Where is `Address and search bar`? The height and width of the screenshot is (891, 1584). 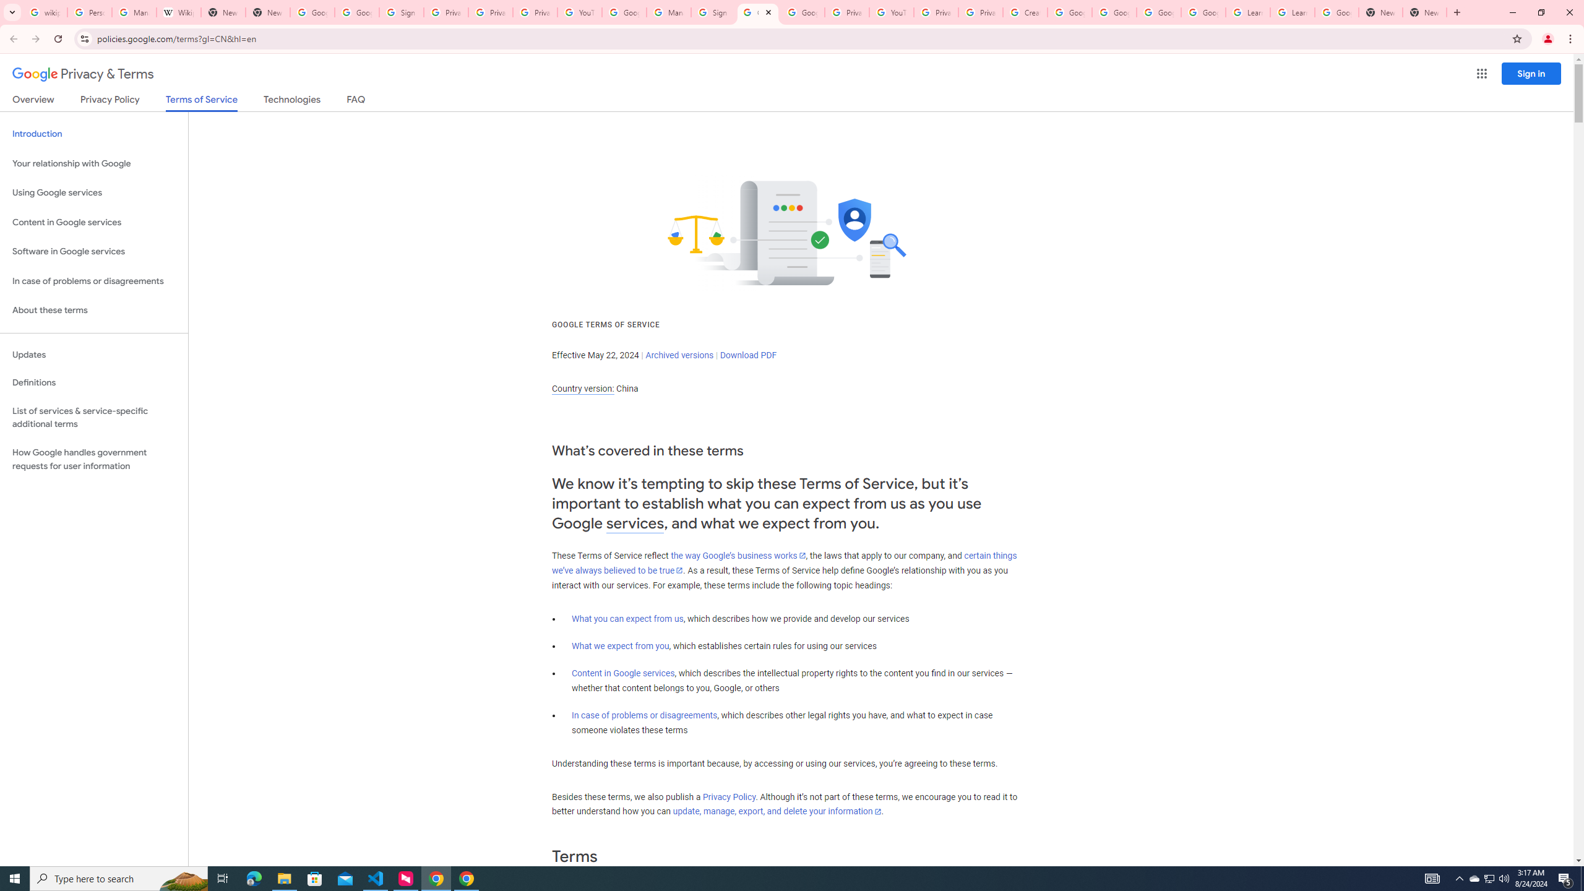 Address and search bar is located at coordinates (801, 38).